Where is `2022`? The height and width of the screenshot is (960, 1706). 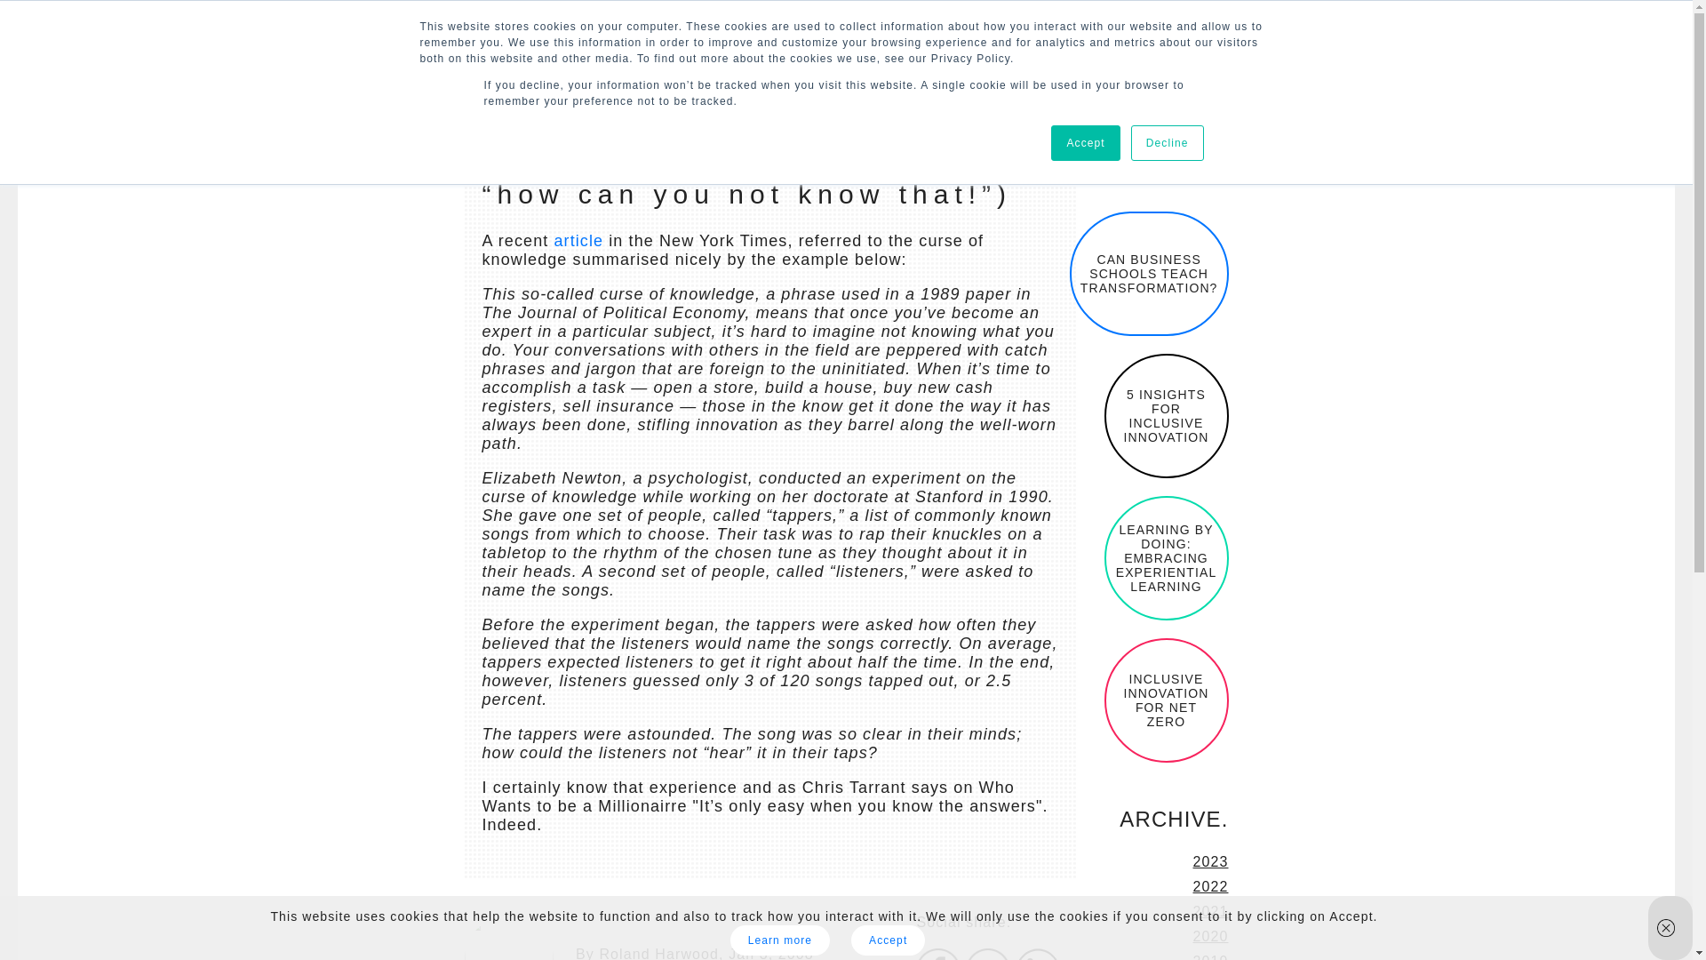
2022 is located at coordinates (1210, 886).